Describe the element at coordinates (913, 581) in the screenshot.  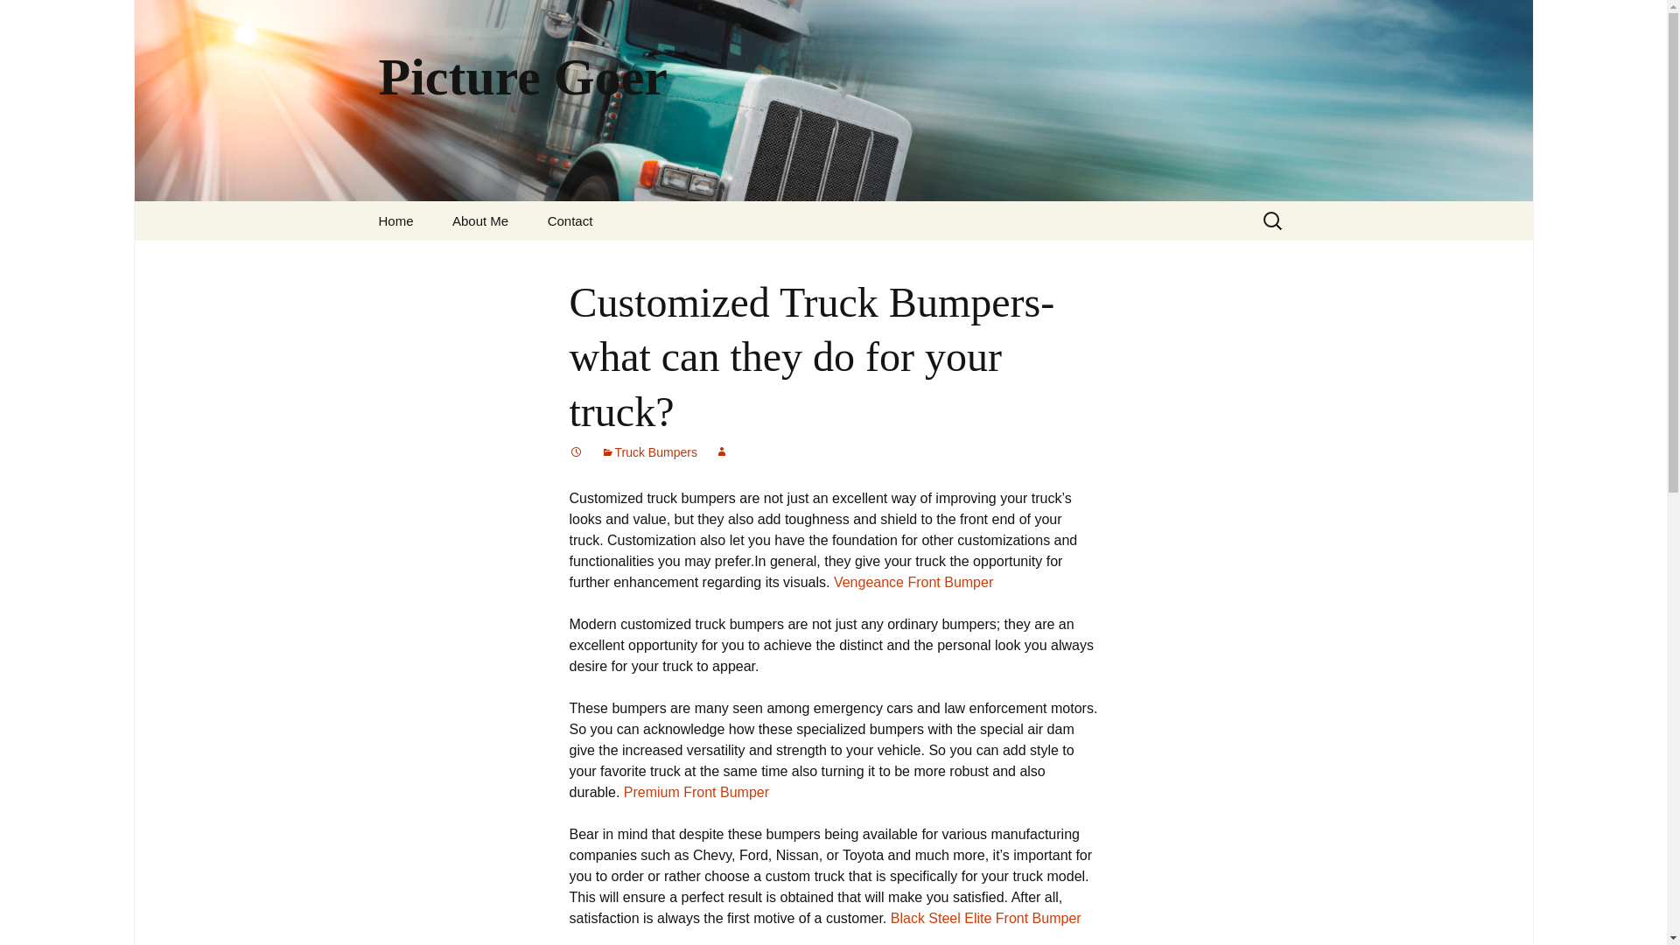
I see `Vengeance Front Bumper` at that location.